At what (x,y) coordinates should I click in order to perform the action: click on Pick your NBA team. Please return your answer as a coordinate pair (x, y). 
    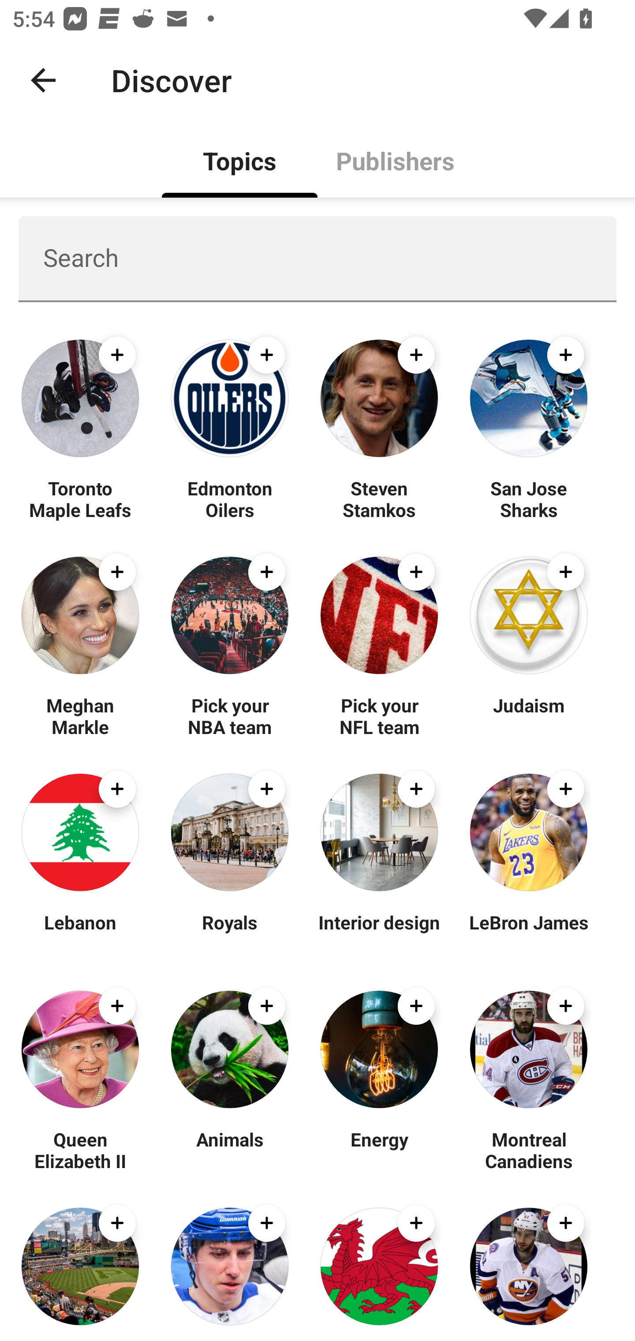
    Looking at the image, I should click on (229, 715).